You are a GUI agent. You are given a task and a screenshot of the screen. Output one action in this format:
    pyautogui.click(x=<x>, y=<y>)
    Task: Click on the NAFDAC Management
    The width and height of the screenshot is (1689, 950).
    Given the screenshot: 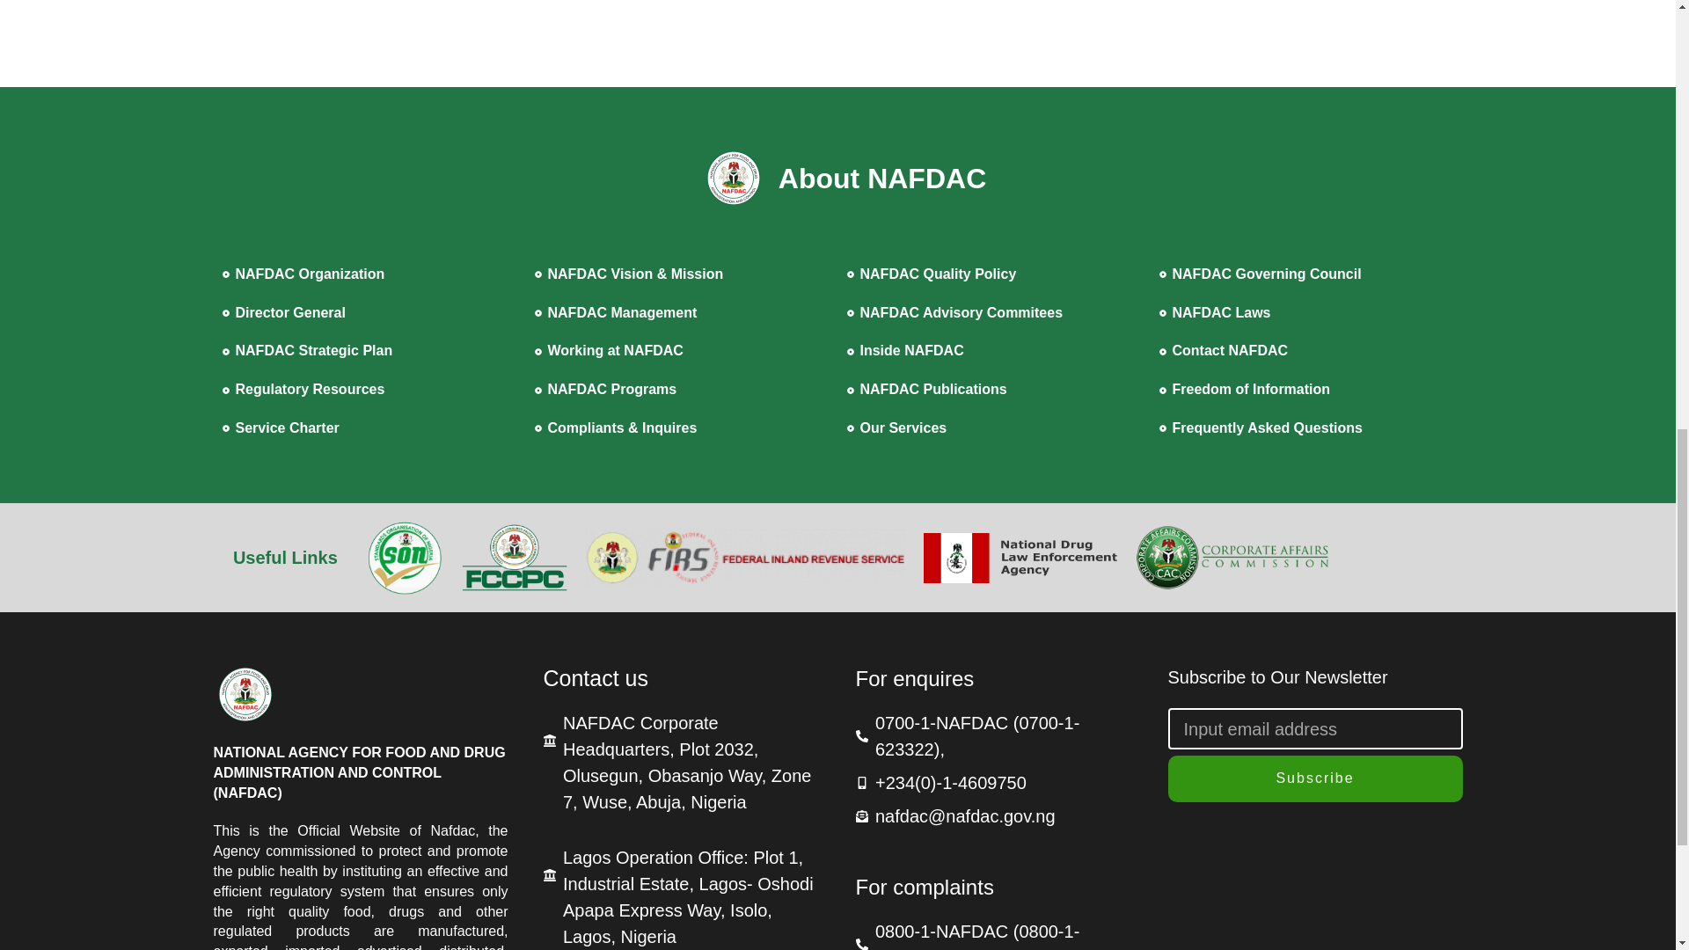 What is the action you would take?
    pyautogui.click(x=682, y=313)
    